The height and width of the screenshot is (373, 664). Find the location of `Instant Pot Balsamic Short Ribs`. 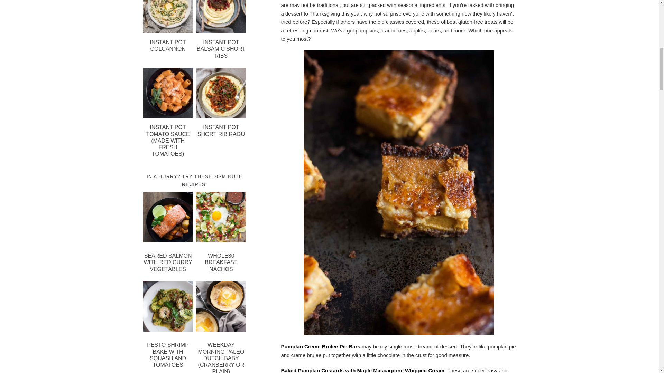

Instant Pot Balsamic Short Ribs is located at coordinates (221, 31).